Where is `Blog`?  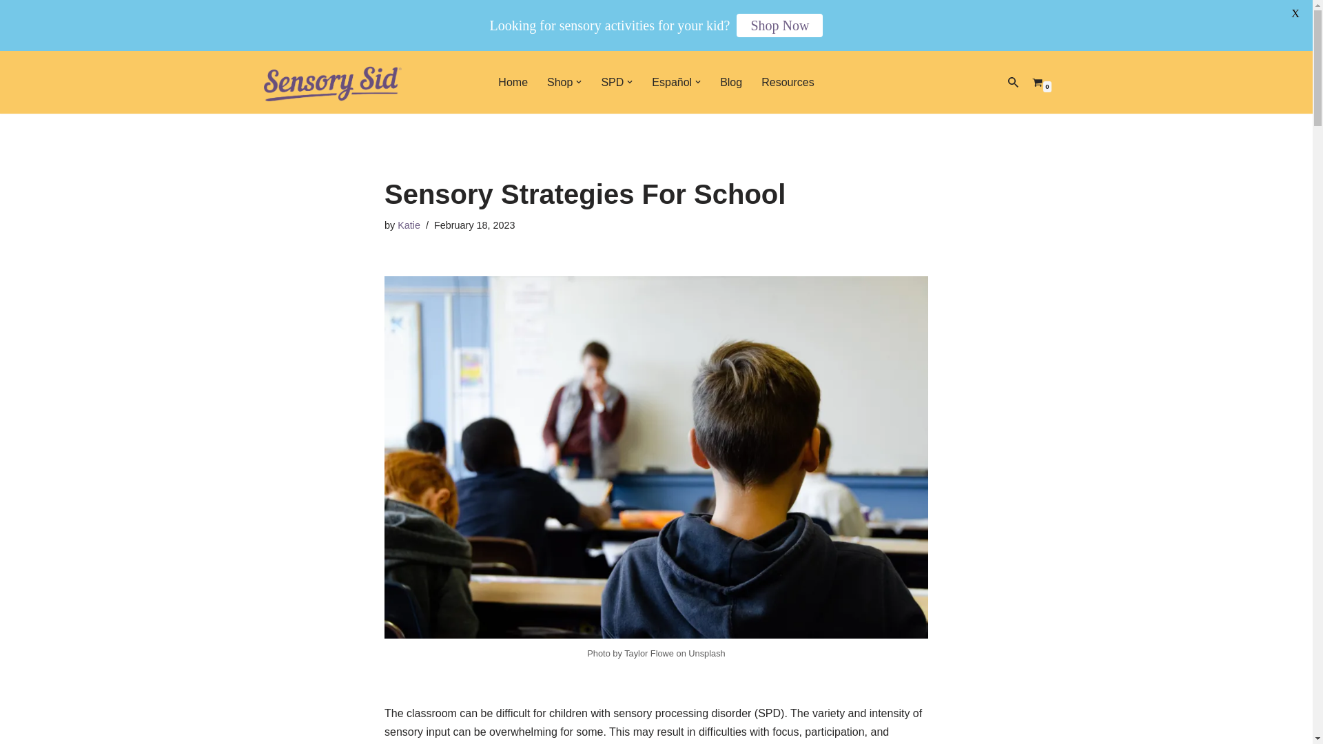 Blog is located at coordinates (730, 81).